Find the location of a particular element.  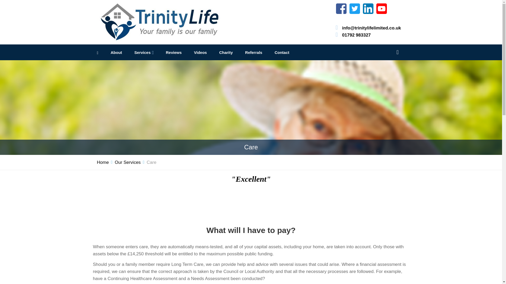

01792 983327 is located at coordinates (356, 35).